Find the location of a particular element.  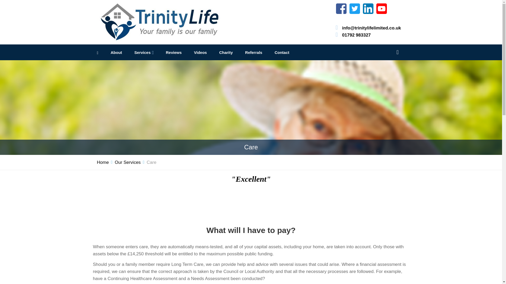

01792 983327 is located at coordinates (356, 35).